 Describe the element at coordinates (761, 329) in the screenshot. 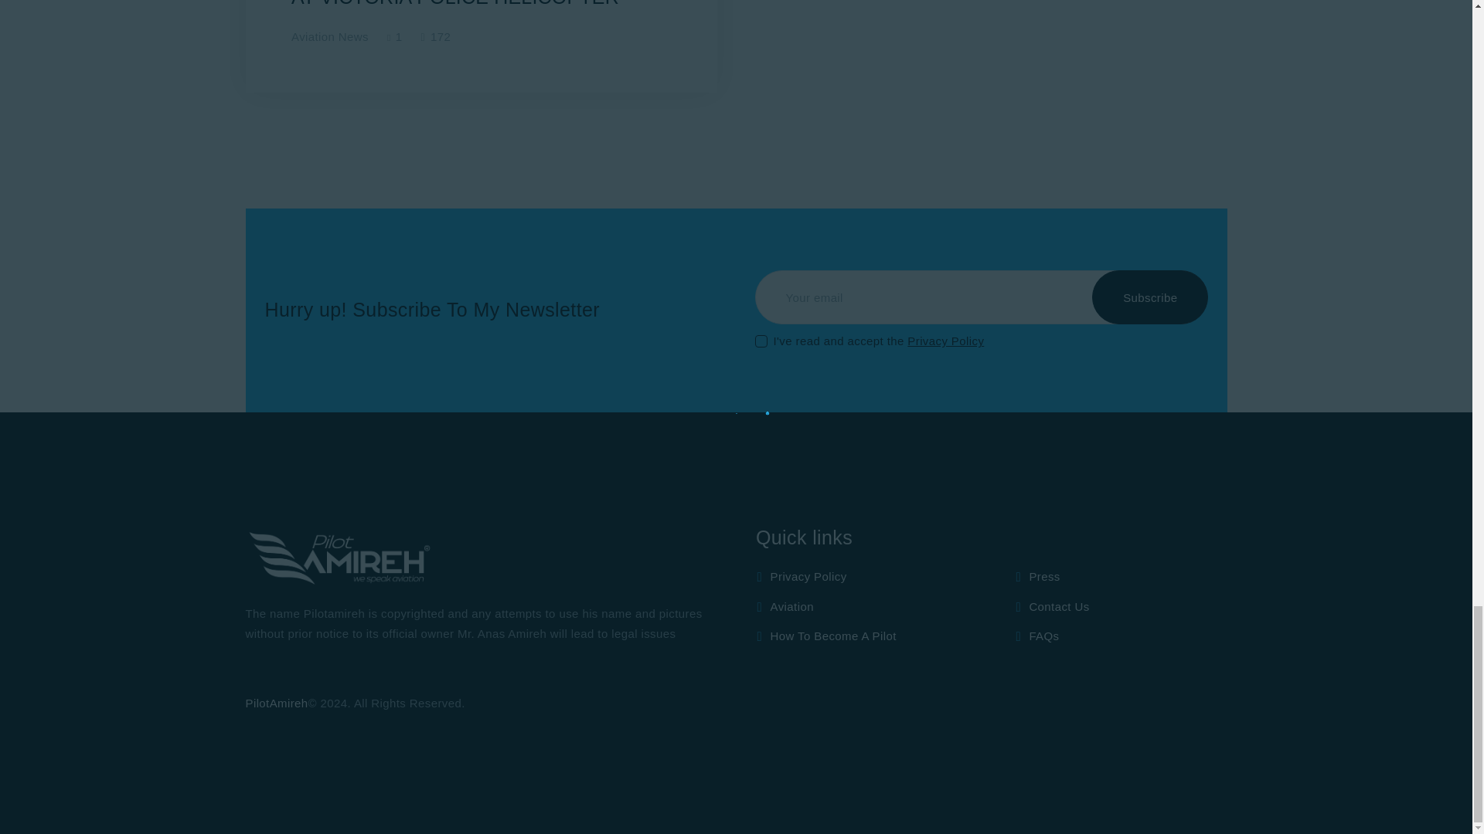

I see `1` at that location.